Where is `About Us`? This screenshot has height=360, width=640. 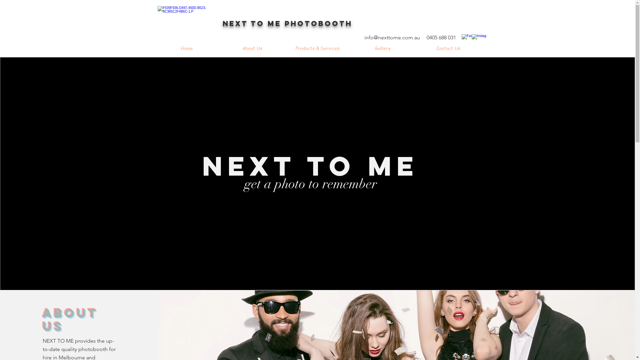
About Us is located at coordinates (252, 48).